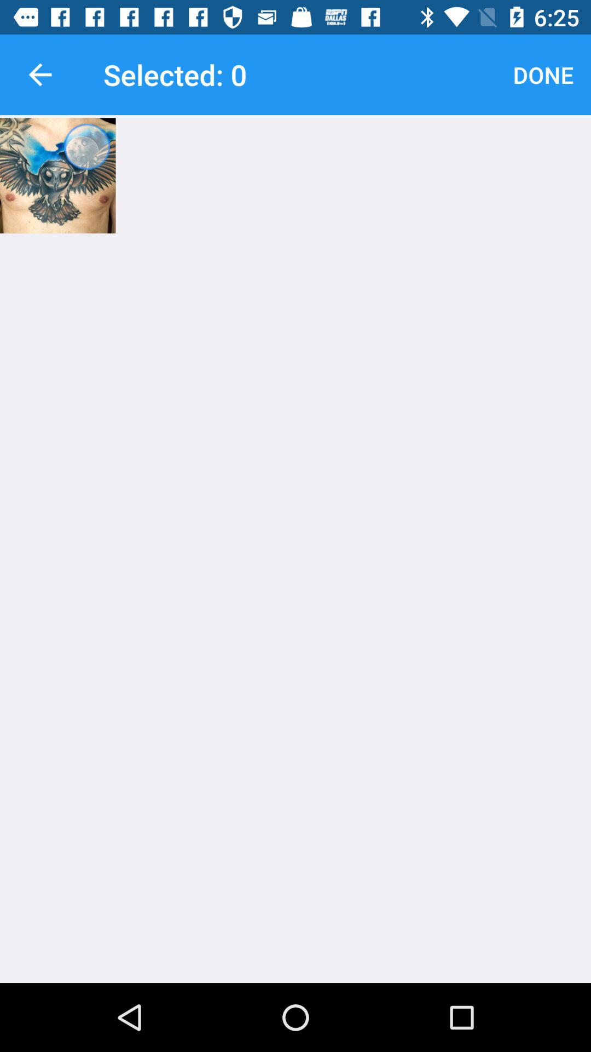 This screenshot has width=591, height=1052. Describe the element at coordinates (543, 75) in the screenshot. I see `select the item to the right of the selected: 0 item` at that location.